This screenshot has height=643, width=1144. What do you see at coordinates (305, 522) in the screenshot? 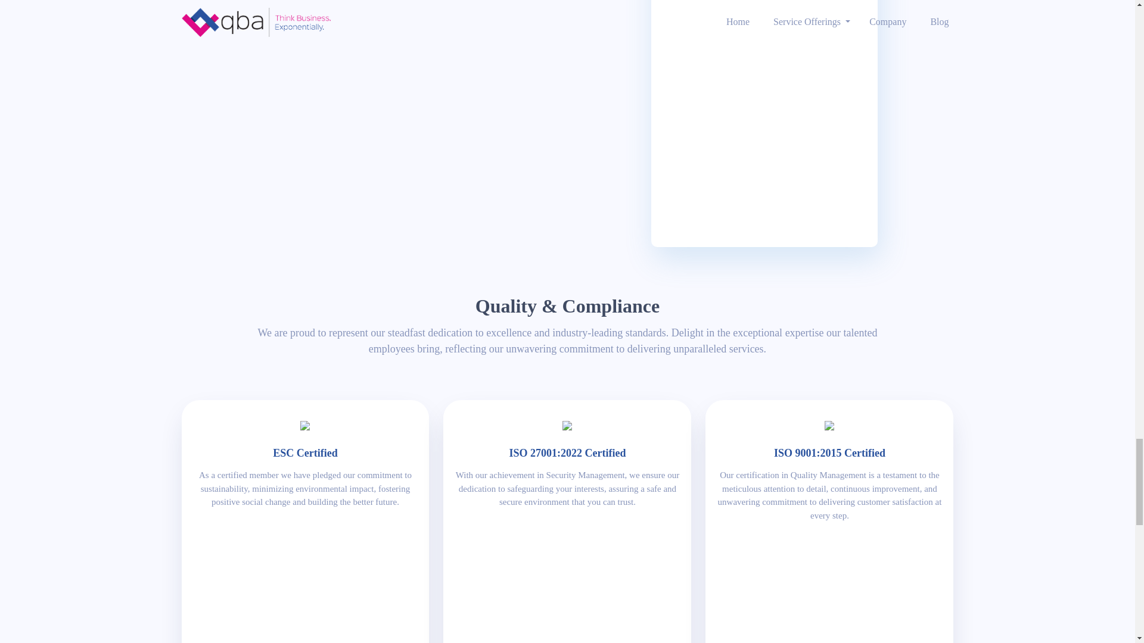
I see `View Certificate` at bounding box center [305, 522].